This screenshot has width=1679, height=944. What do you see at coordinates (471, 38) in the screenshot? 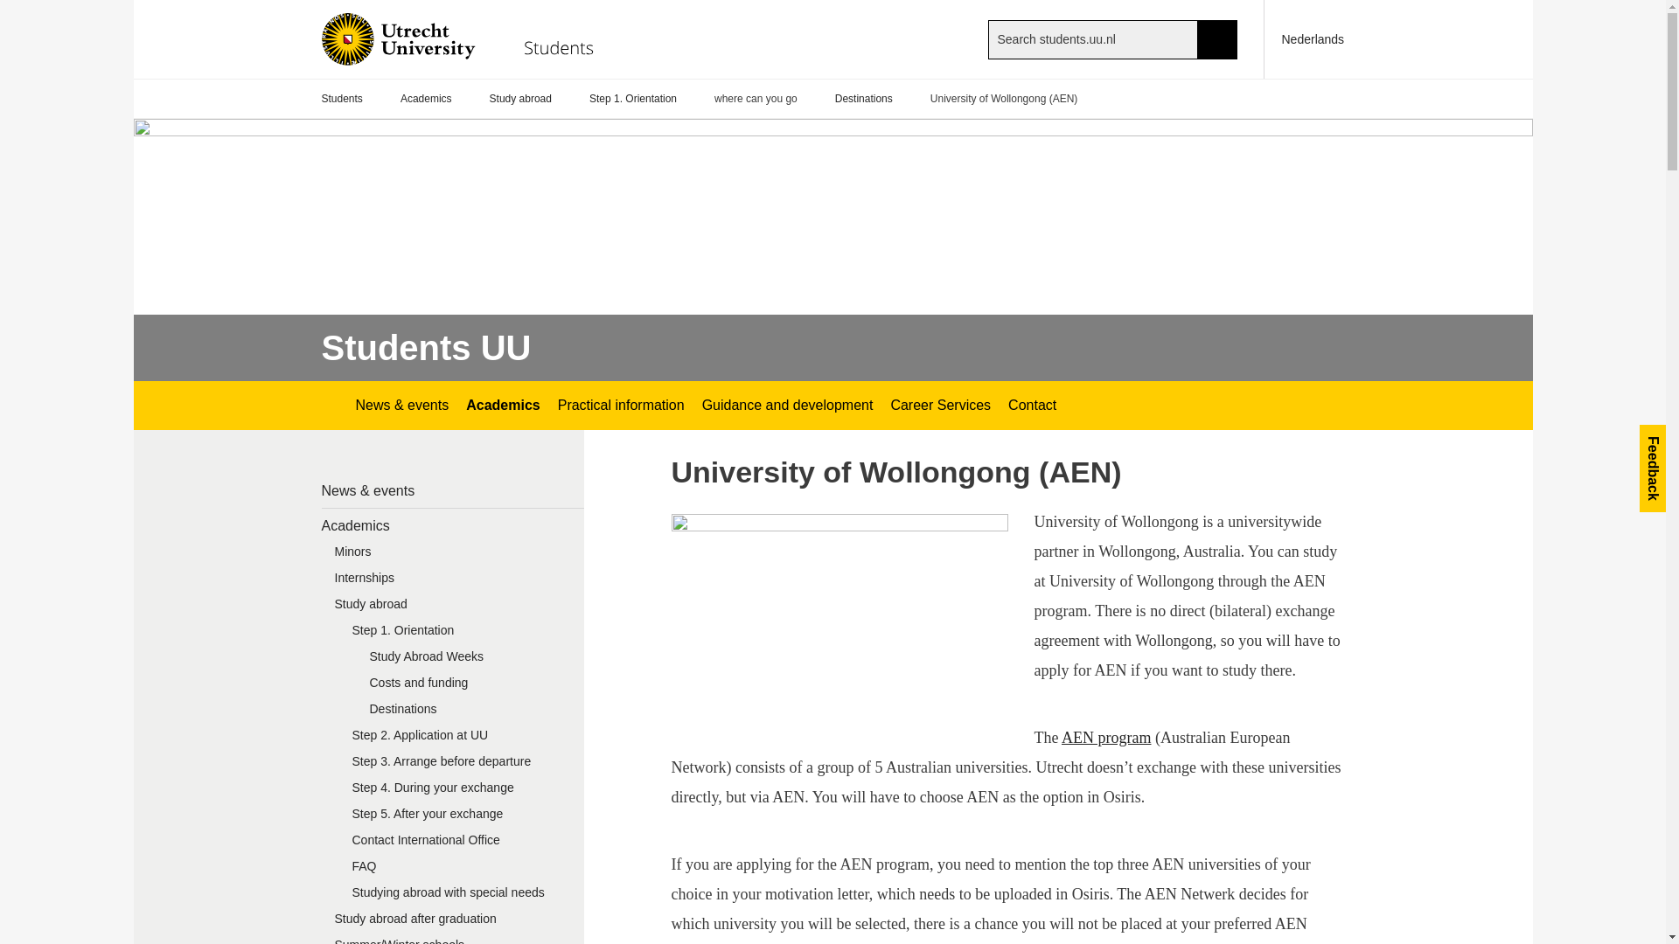
I see `Home` at bounding box center [471, 38].